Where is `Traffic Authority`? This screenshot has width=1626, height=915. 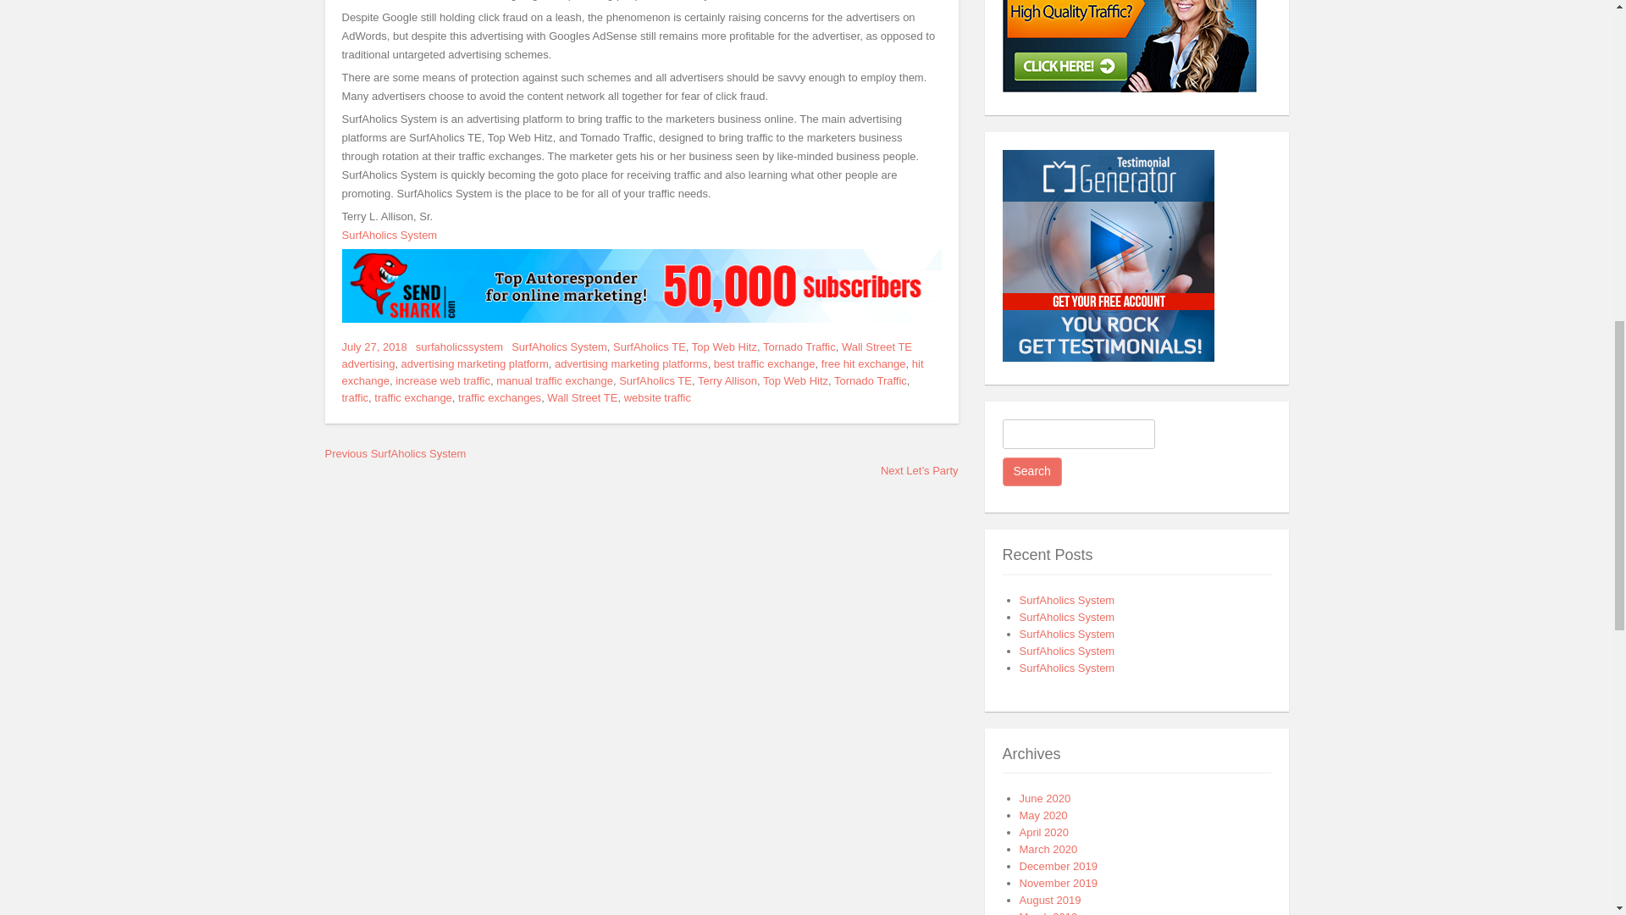
Traffic Authority is located at coordinates (1130, 88).